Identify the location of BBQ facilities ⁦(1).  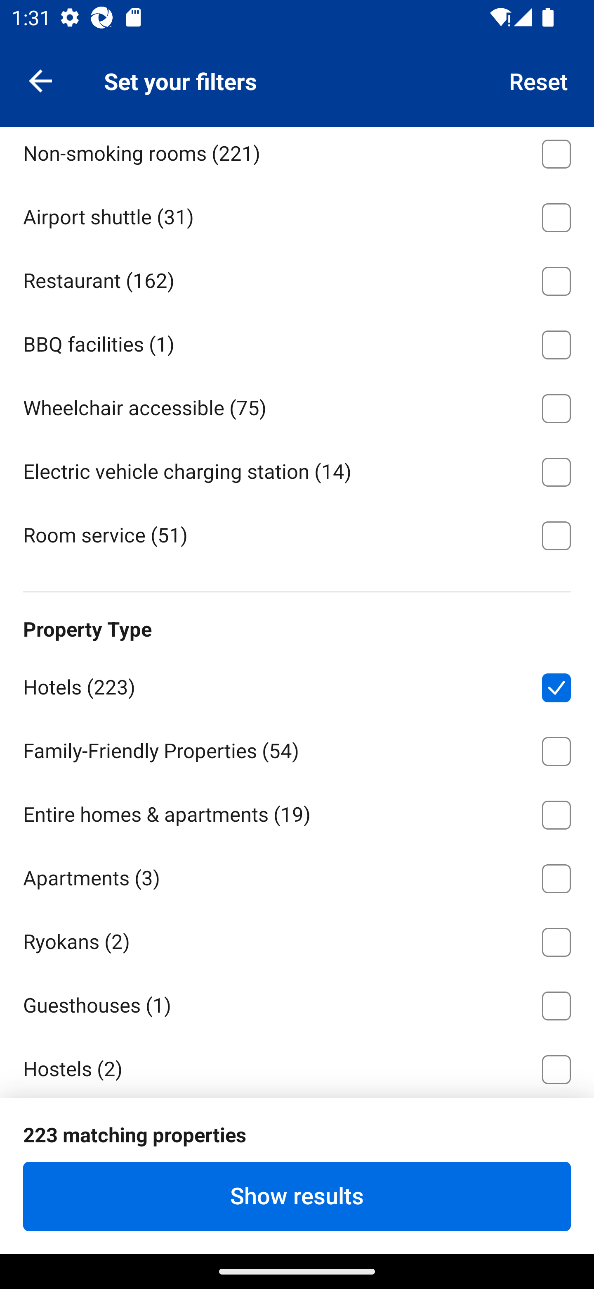
(297, 342).